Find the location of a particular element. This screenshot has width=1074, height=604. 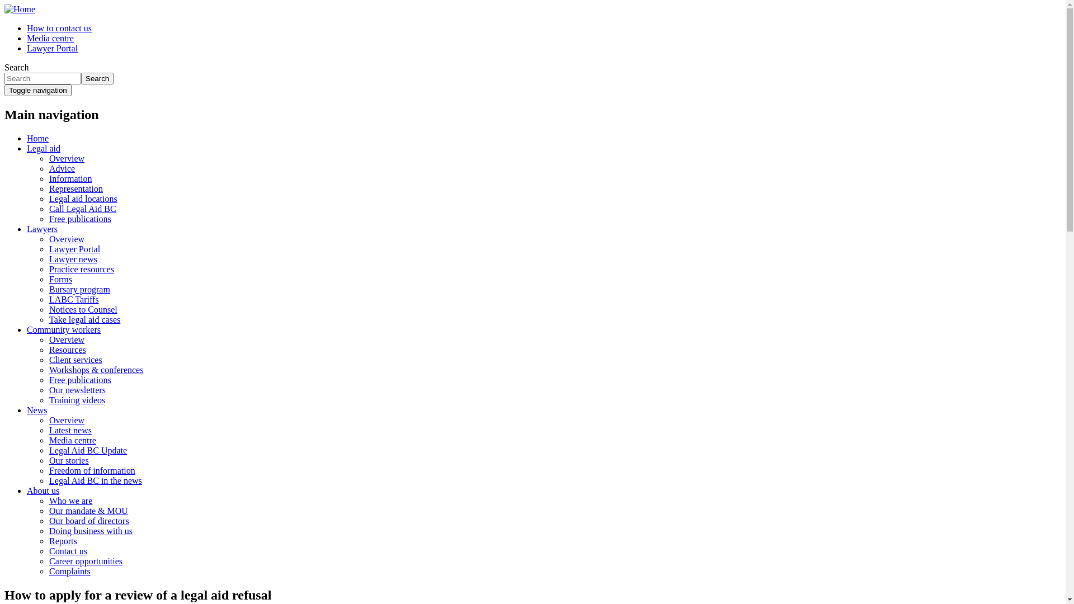

Overview is located at coordinates (67, 340).